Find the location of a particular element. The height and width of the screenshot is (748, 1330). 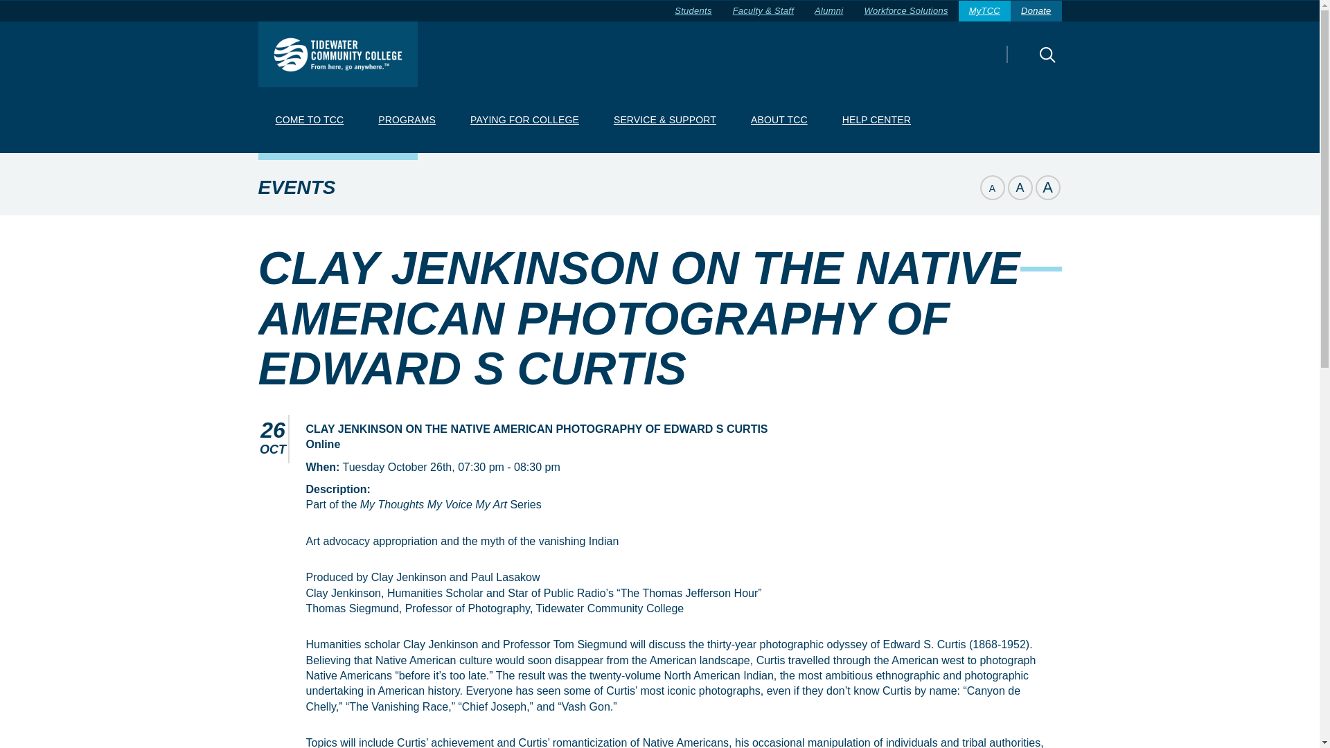

Set page copy to small size is located at coordinates (991, 187).